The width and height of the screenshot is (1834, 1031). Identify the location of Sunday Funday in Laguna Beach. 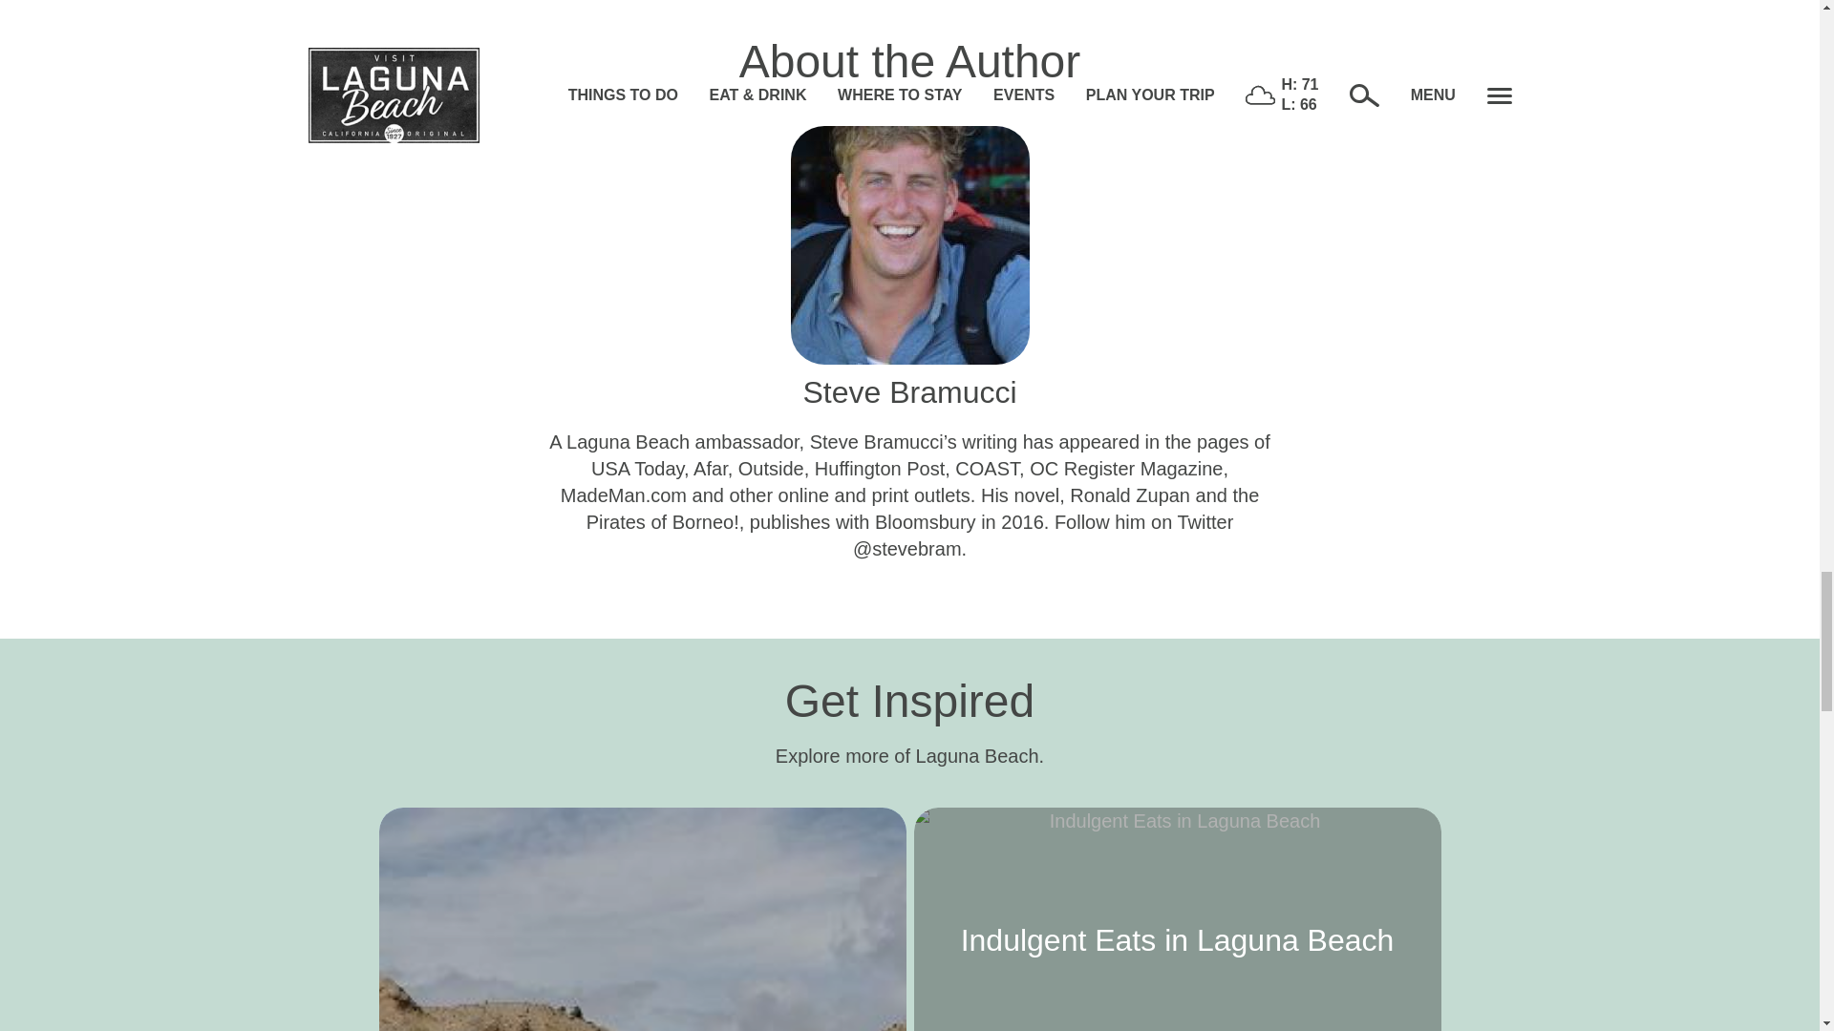
(642, 918).